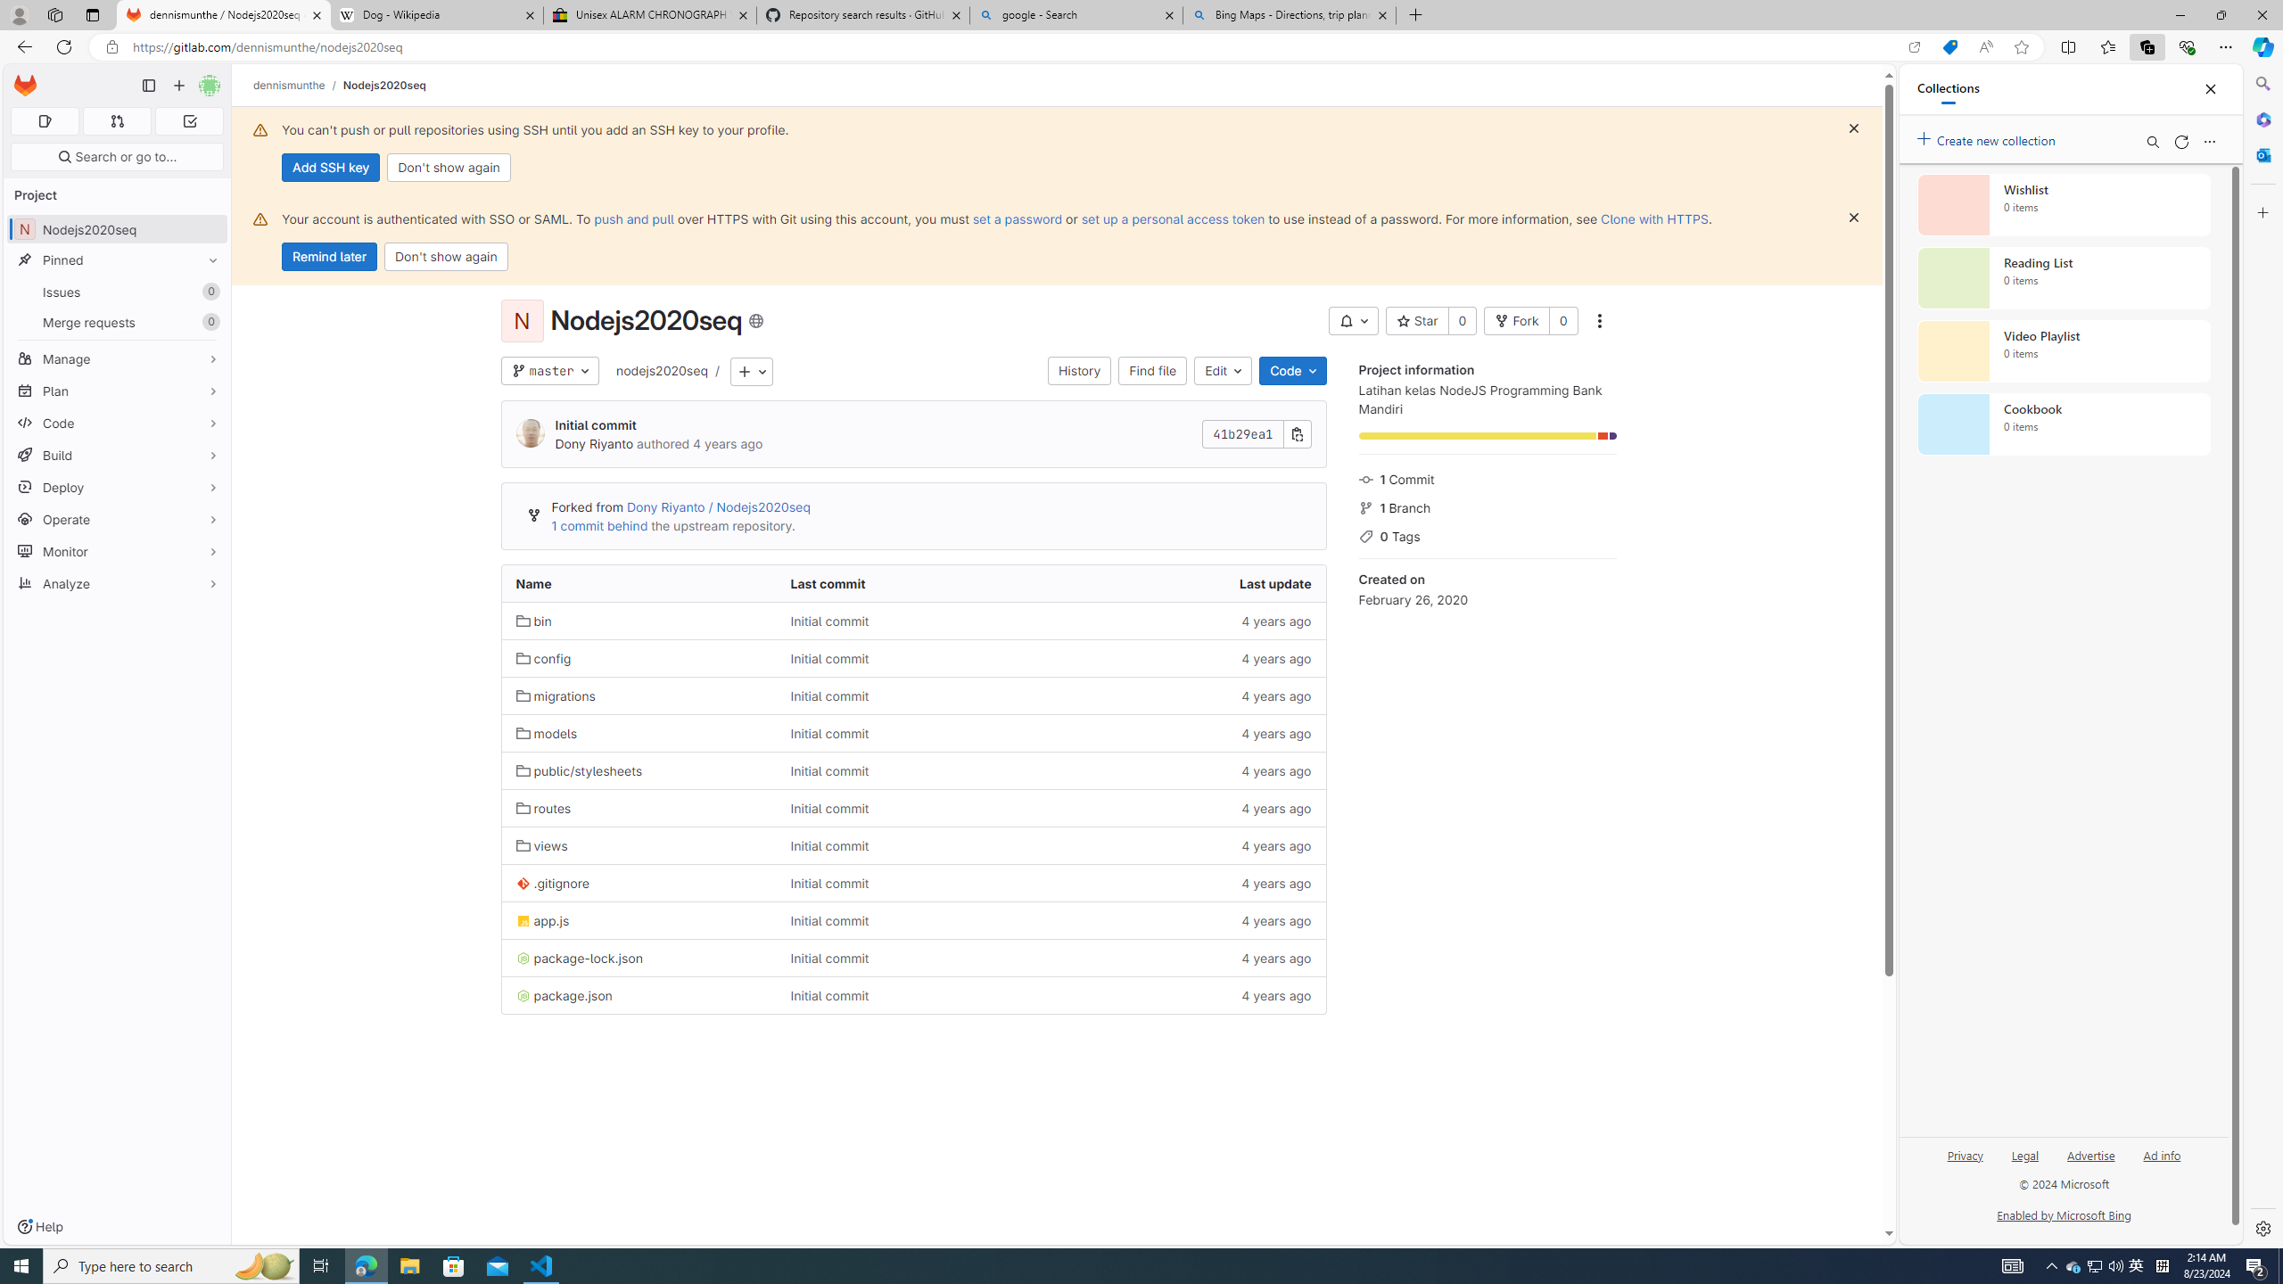 This screenshot has width=2283, height=1284. Describe the element at coordinates (556, 696) in the screenshot. I see `migrations` at that location.